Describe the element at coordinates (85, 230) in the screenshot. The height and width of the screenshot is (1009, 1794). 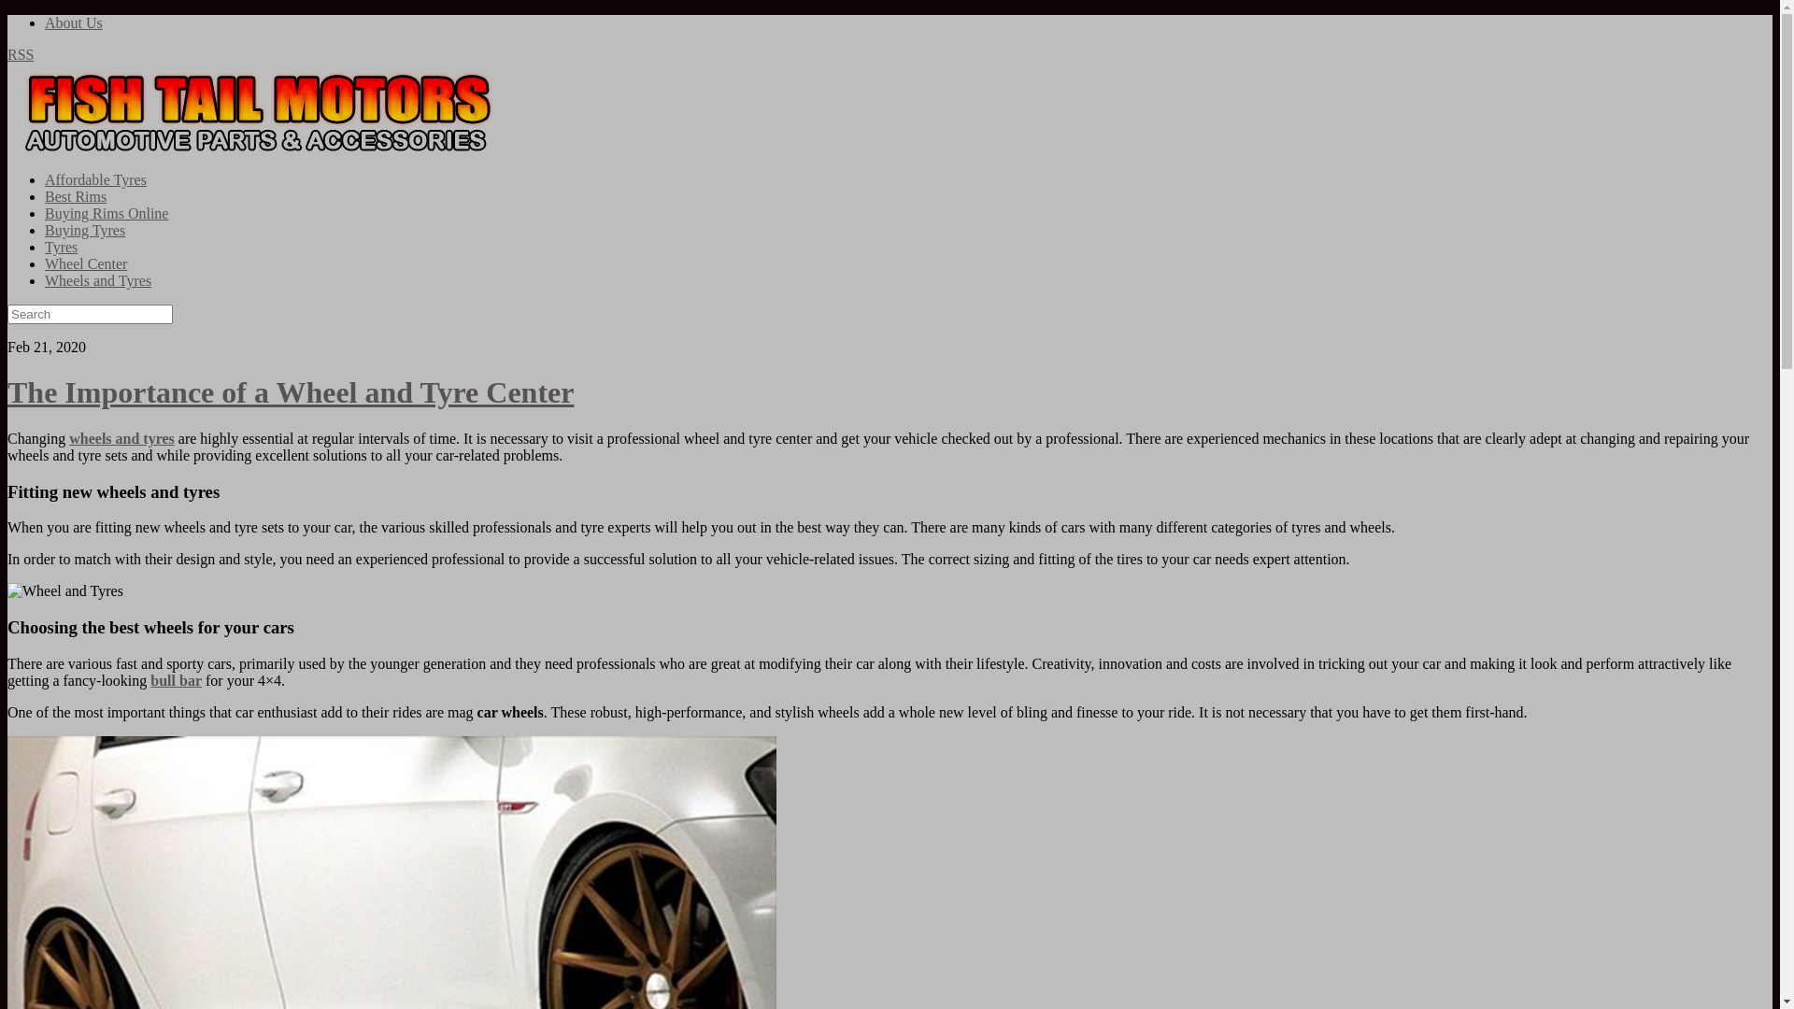
I see `Buying Tyres` at that location.